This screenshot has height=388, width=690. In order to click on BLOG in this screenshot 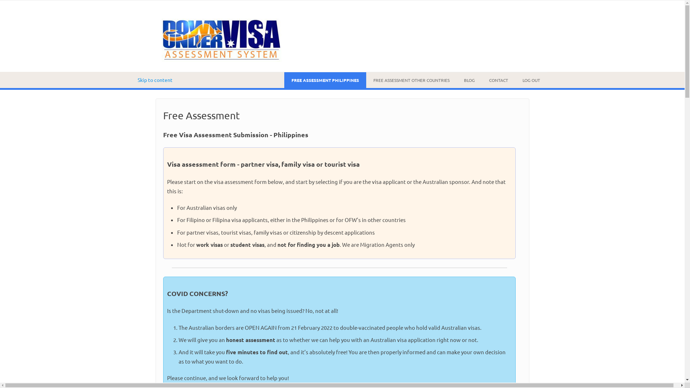, I will do `click(469, 80)`.